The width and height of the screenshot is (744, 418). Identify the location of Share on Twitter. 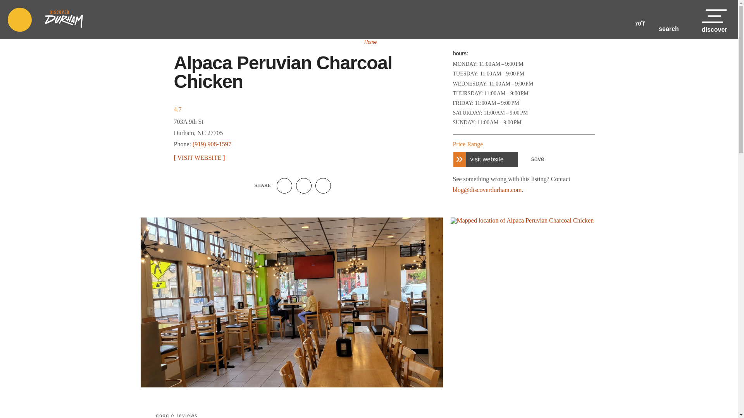
(304, 186).